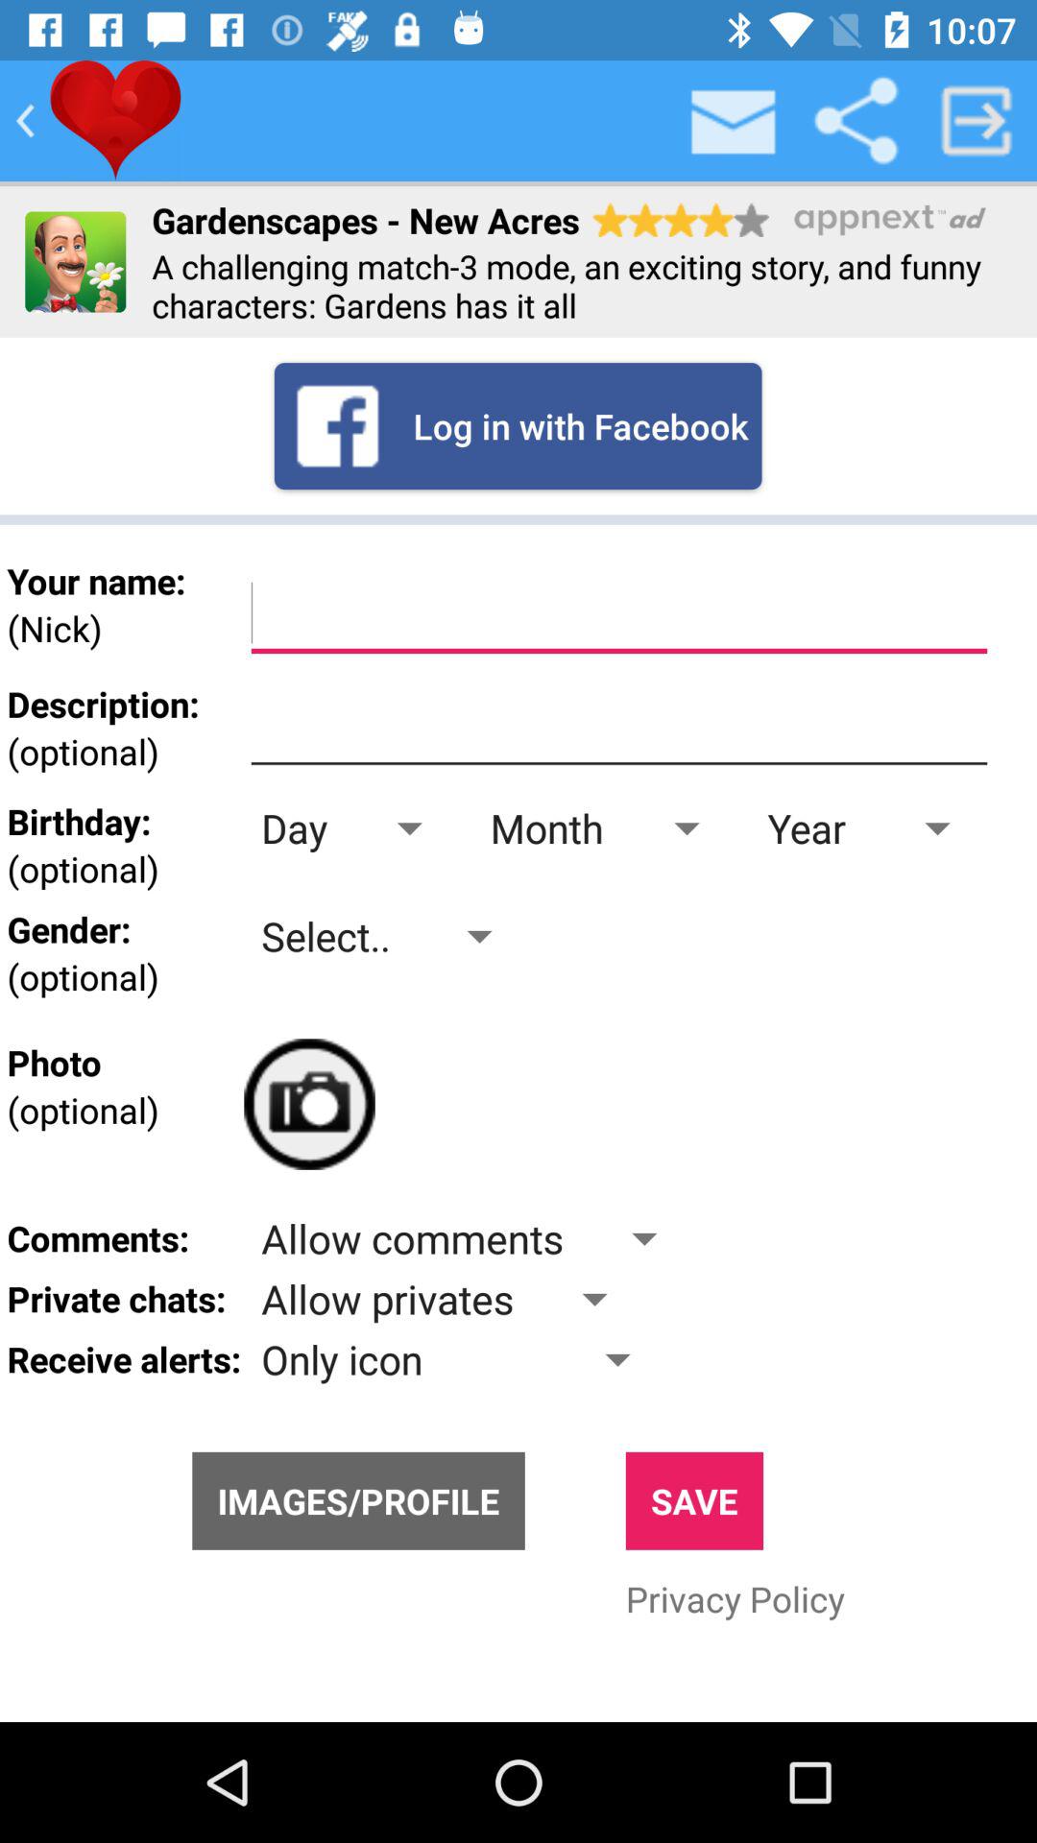  Describe the element at coordinates (309, 1104) in the screenshot. I see `select photo` at that location.